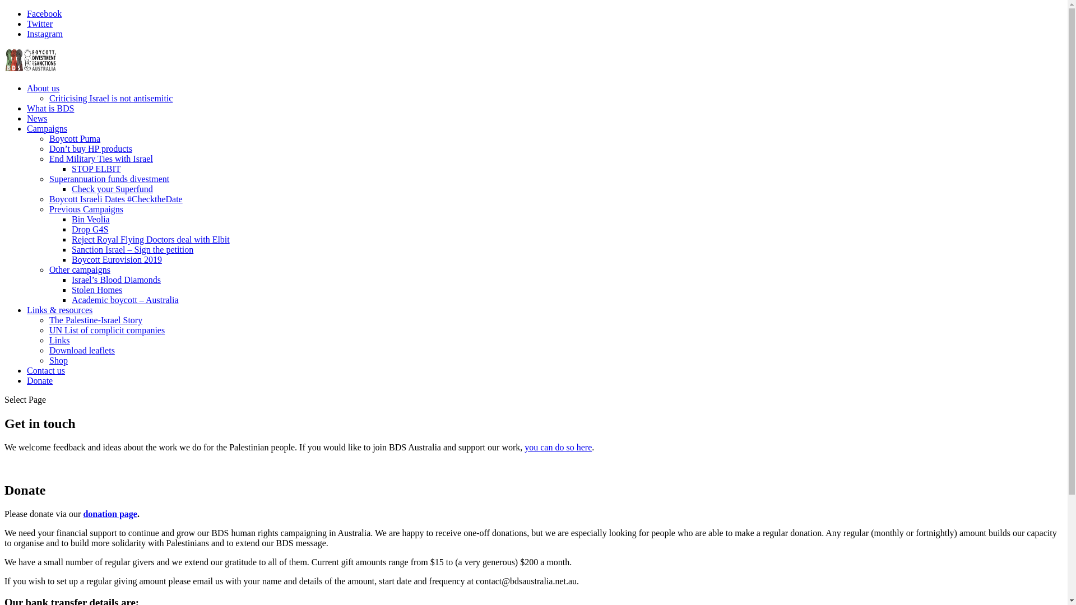 Image resolution: width=1076 pixels, height=605 pixels. I want to click on Boycott Puma, so click(75, 139).